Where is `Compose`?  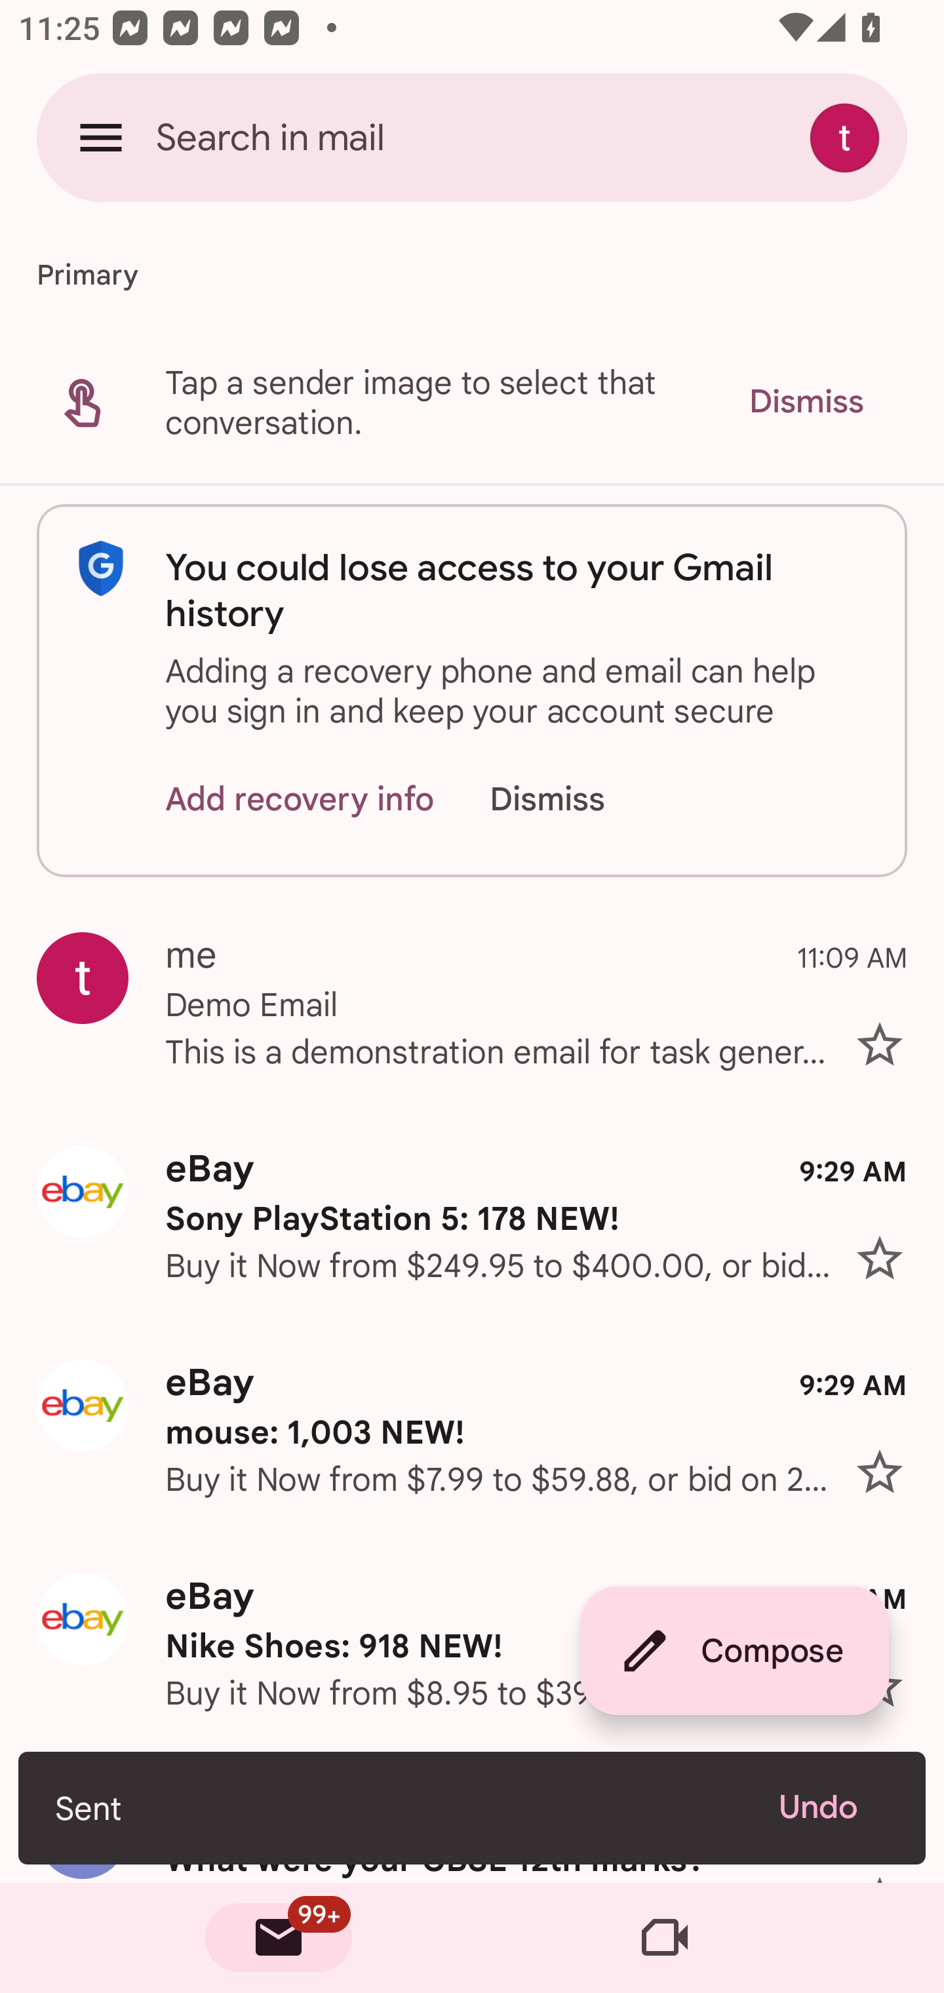
Compose is located at coordinates (734, 1651).